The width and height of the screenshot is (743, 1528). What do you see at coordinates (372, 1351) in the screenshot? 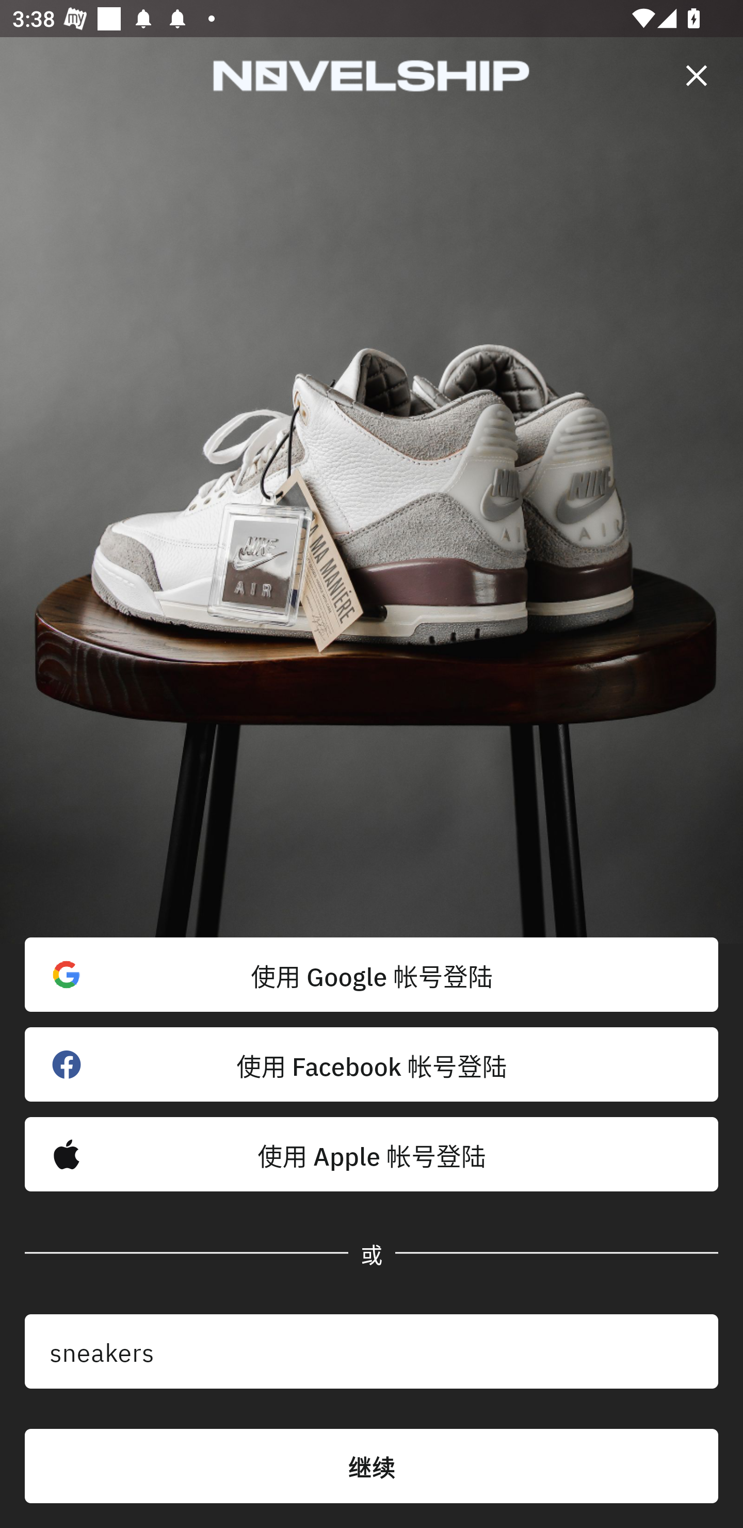
I see `sneakers` at bounding box center [372, 1351].